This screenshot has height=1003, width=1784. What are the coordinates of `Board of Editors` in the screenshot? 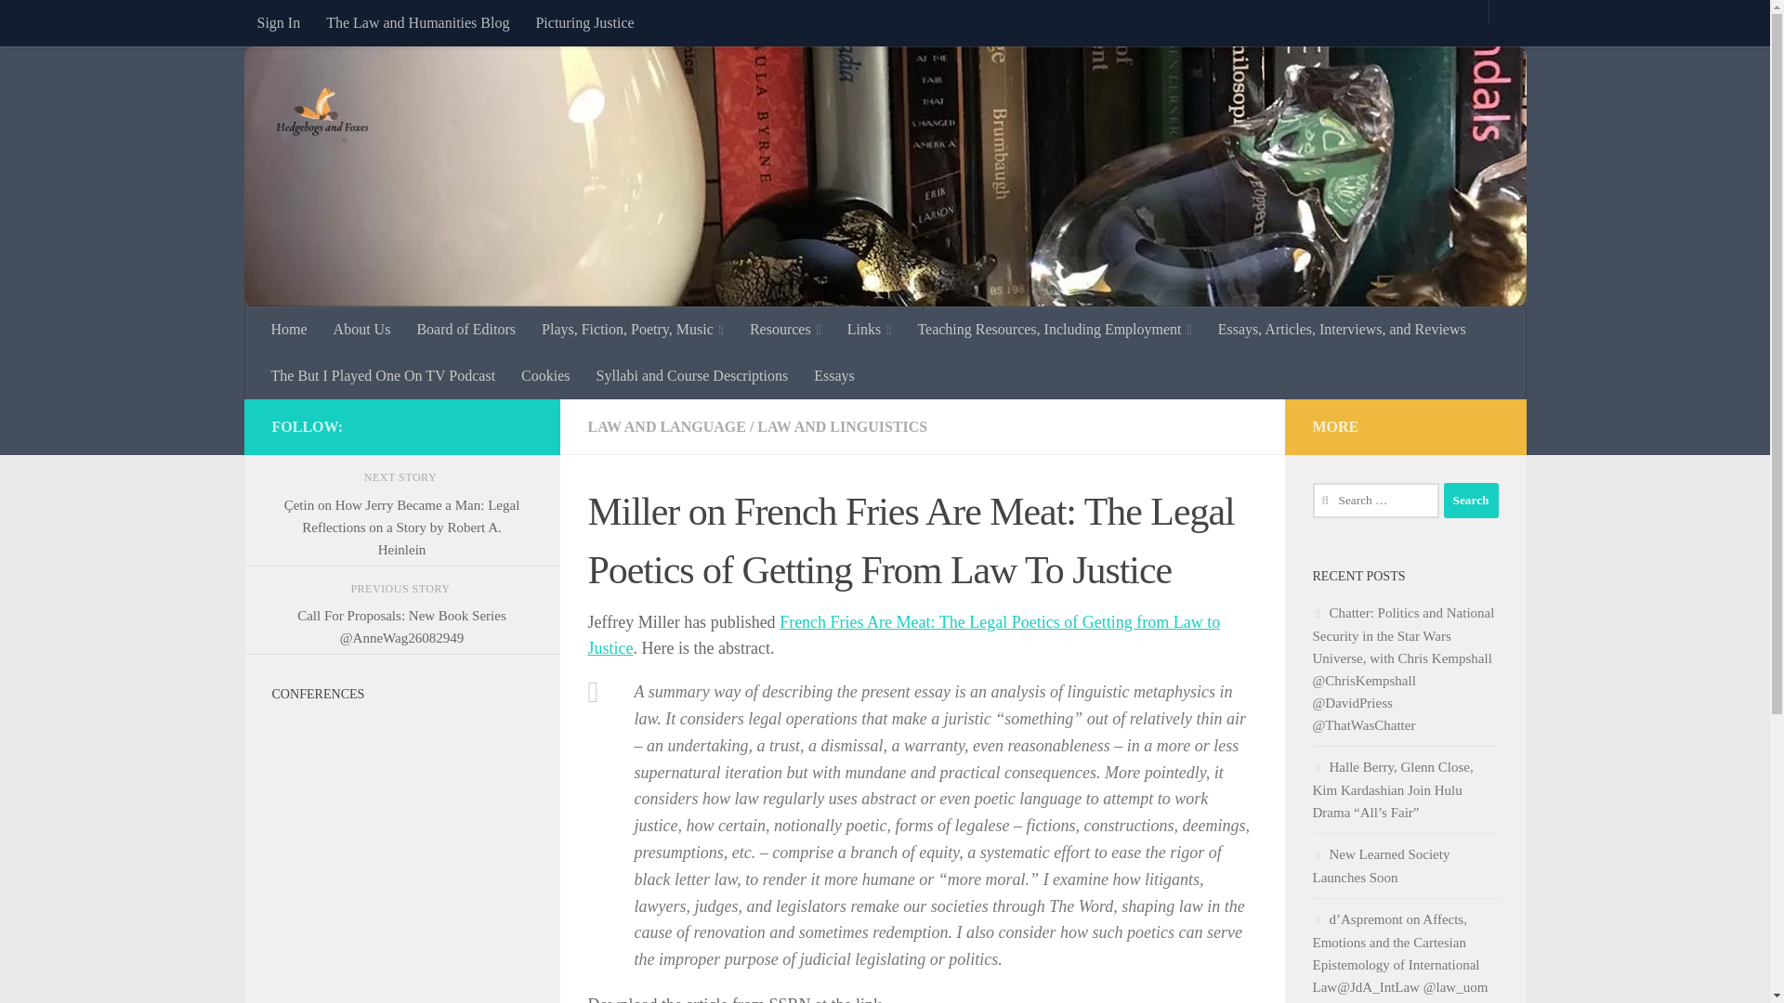 It's located at (465, 330).